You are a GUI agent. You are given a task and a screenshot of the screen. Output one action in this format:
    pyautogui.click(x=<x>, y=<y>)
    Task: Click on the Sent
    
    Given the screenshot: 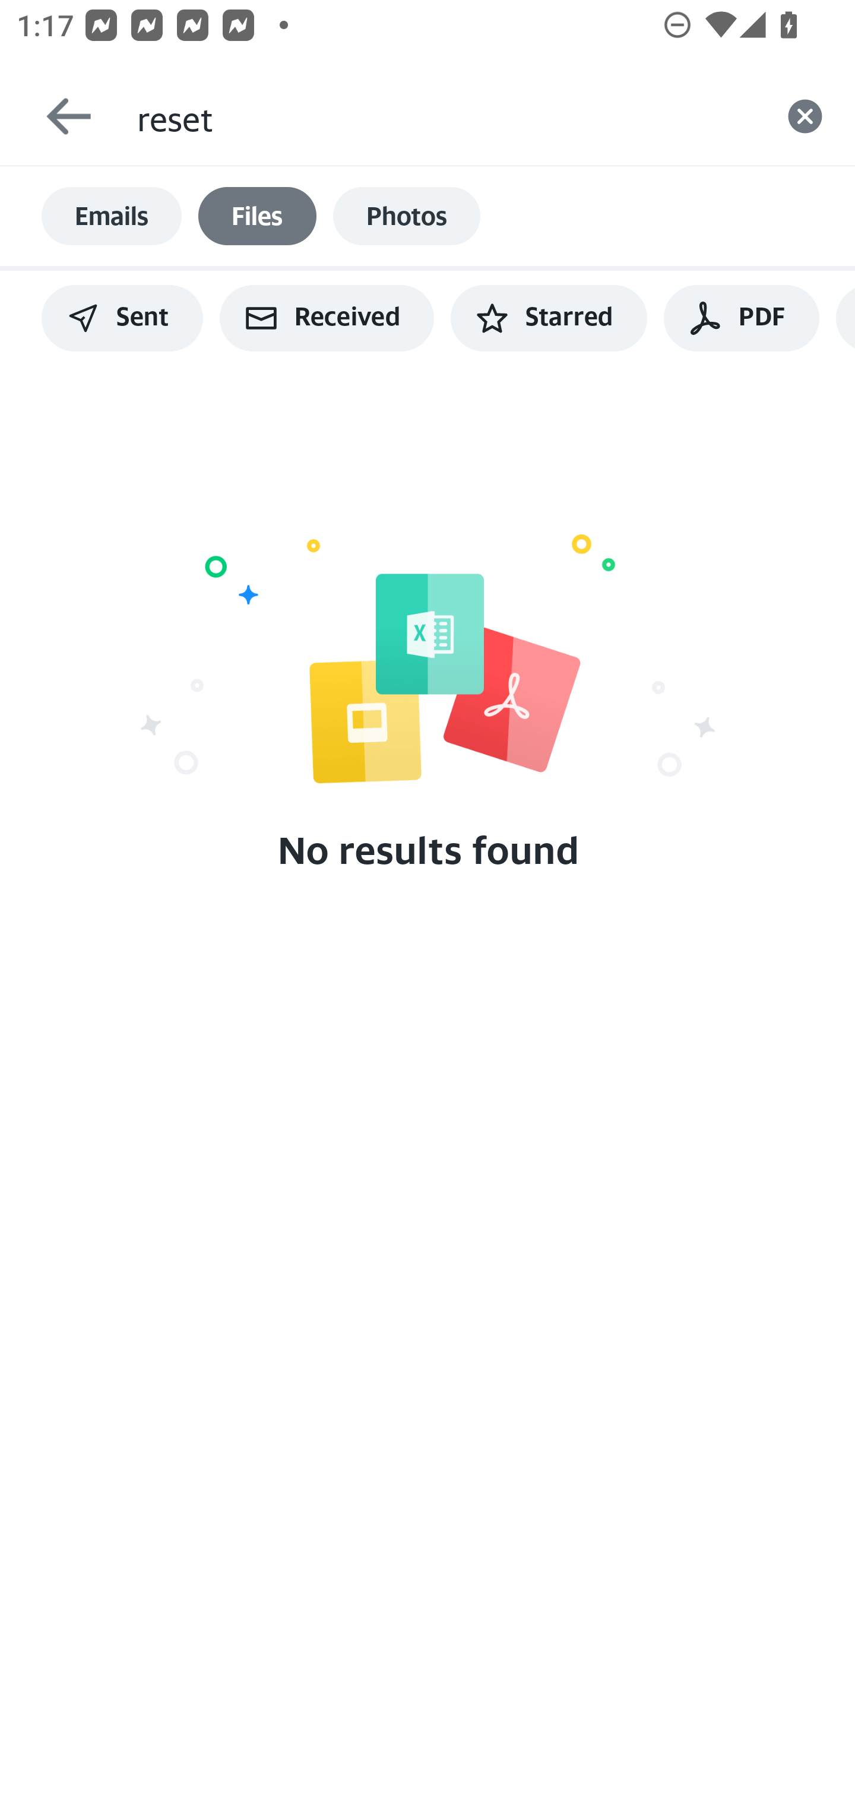 What is the action you would take?
    pyautogui.click(x=122, y=318)
    